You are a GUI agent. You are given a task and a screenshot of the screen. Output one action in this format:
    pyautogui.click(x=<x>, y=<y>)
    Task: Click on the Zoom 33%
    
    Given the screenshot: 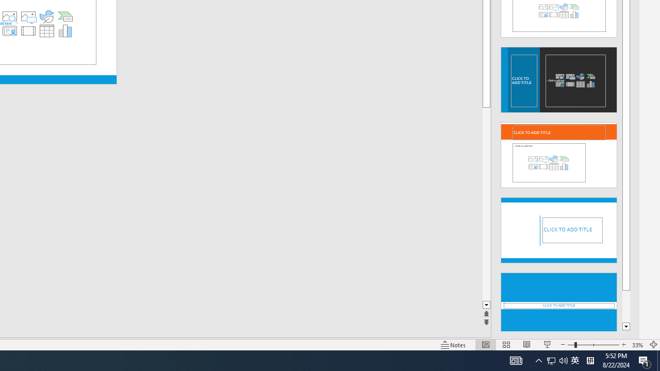 What is the action you would take?
    pyautogui.click(x=637, y=344)
    